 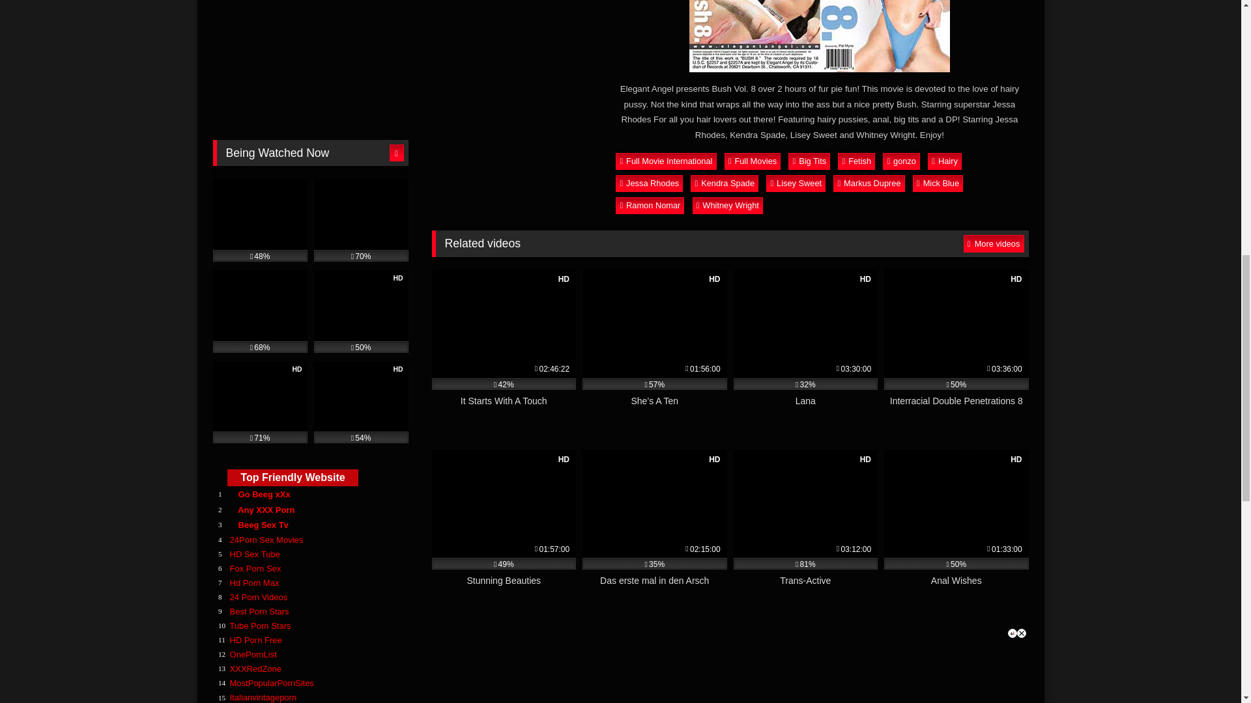 What do you see at coordinates (796, 183) in the screenshot?
I see `Lisey Sweet` at bounding box center [796, 183].